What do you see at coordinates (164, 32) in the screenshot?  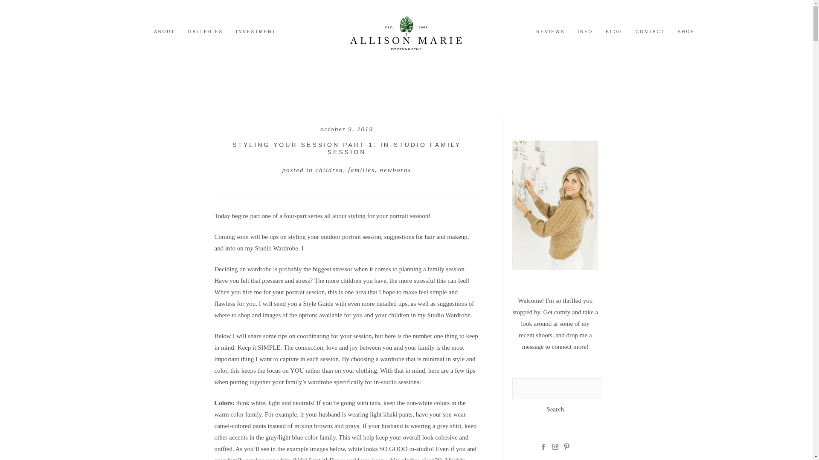 I see `ABOUT` at bounding box center [164, 32].